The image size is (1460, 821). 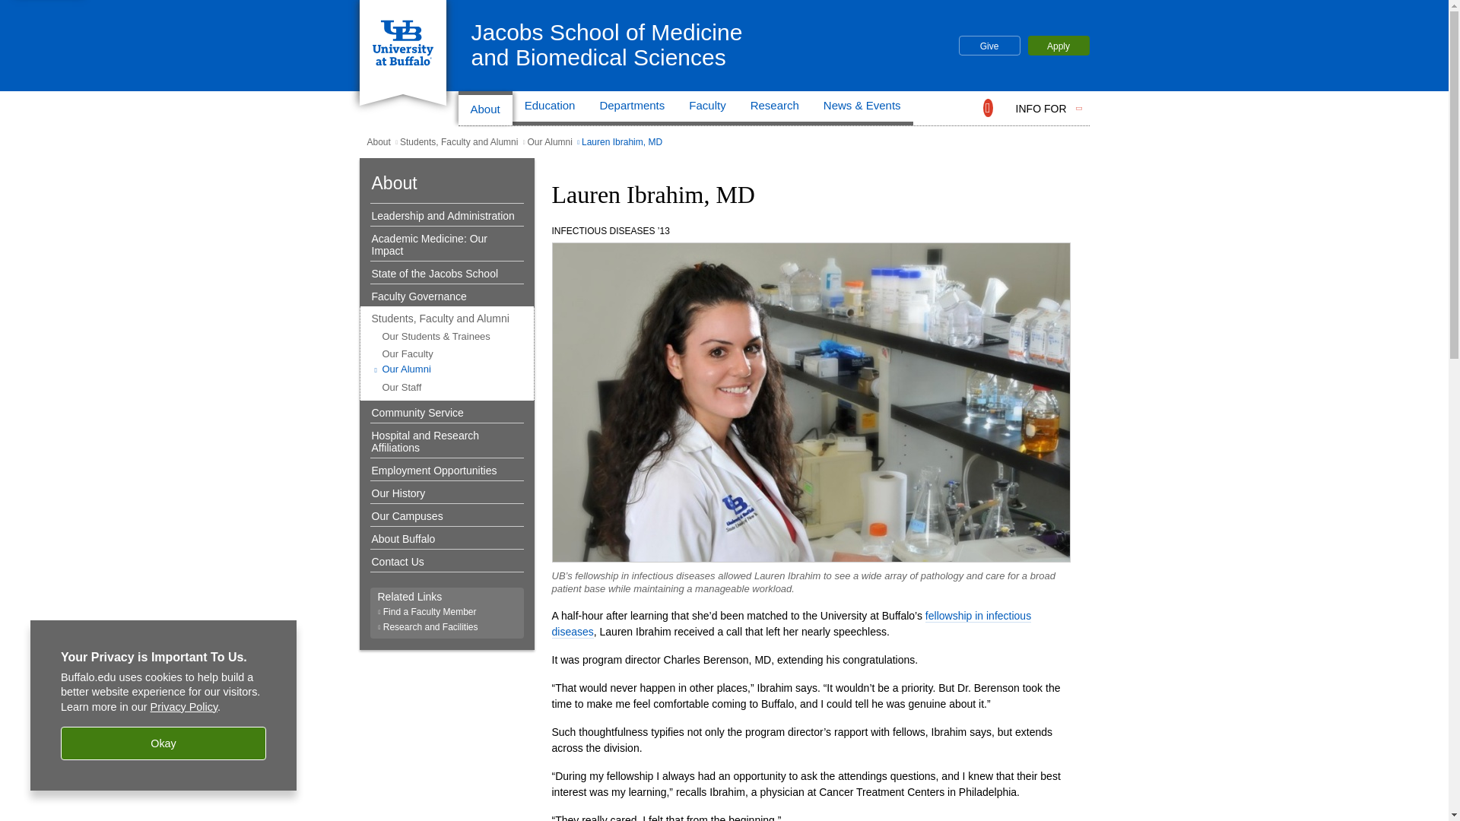 What do you see at coordinates (607, 44) in the screenshot?
I see `Apply` at bounding box center [607, 44].